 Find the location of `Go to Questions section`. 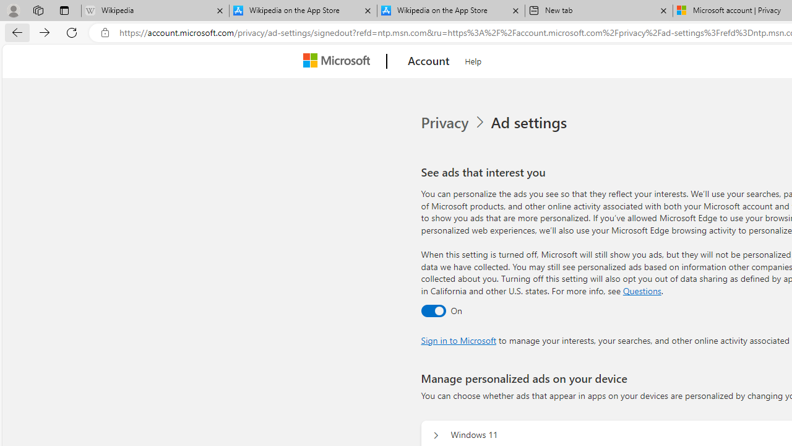

Go to Questions section is located at coordinates (642, 290).